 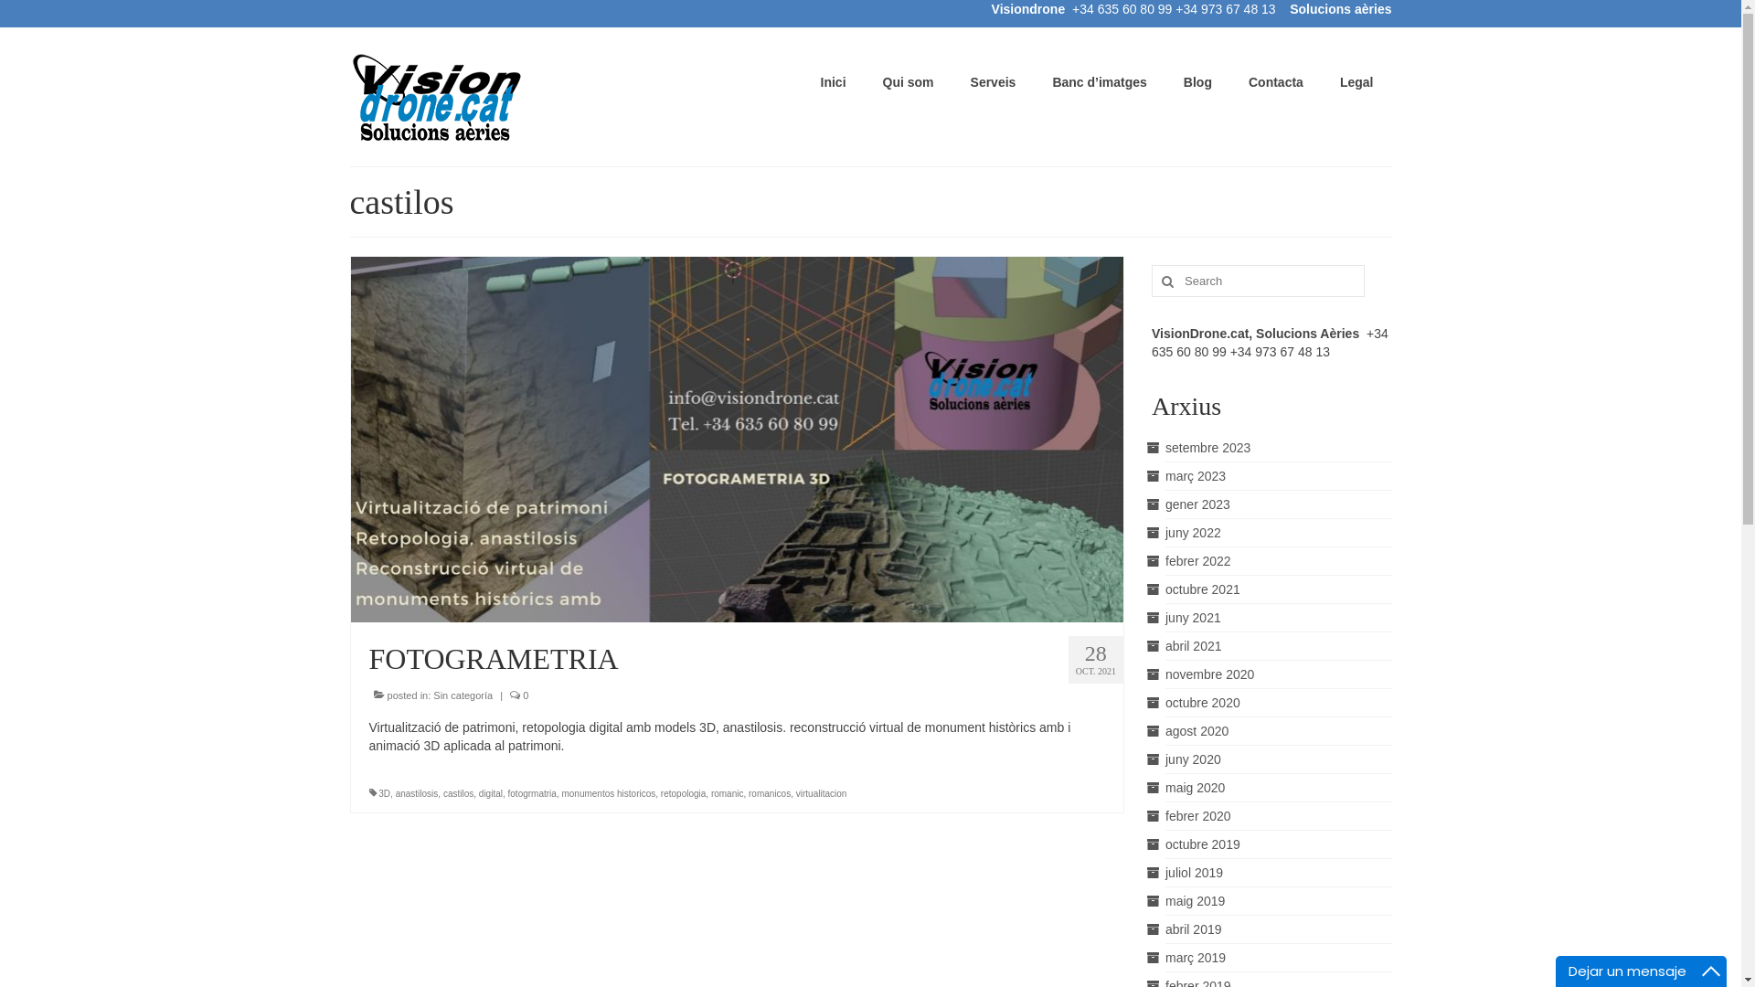 What do you see at coordinates (1276, 82) in the screenshot?
I see `Contacta` at bounding box center [1276, 82].